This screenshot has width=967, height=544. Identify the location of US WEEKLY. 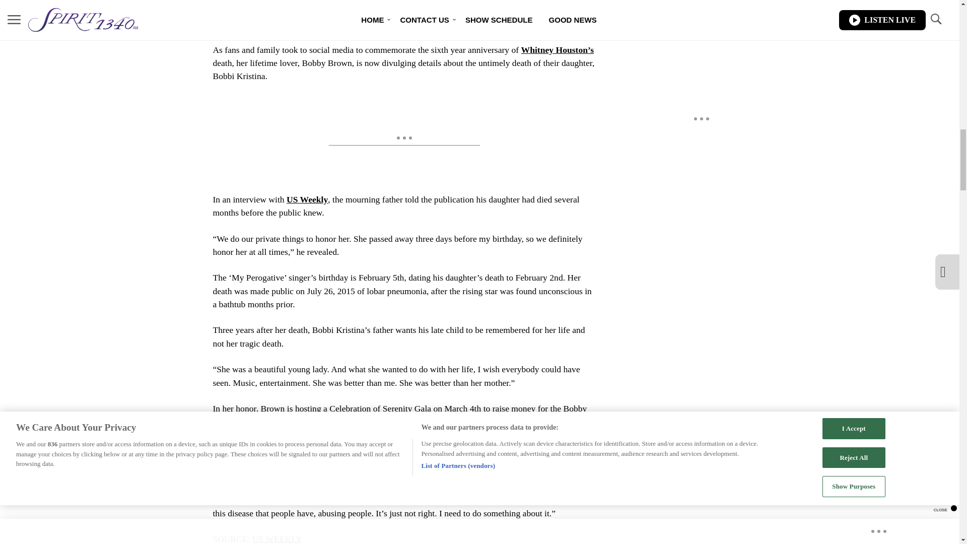
(277, 539).